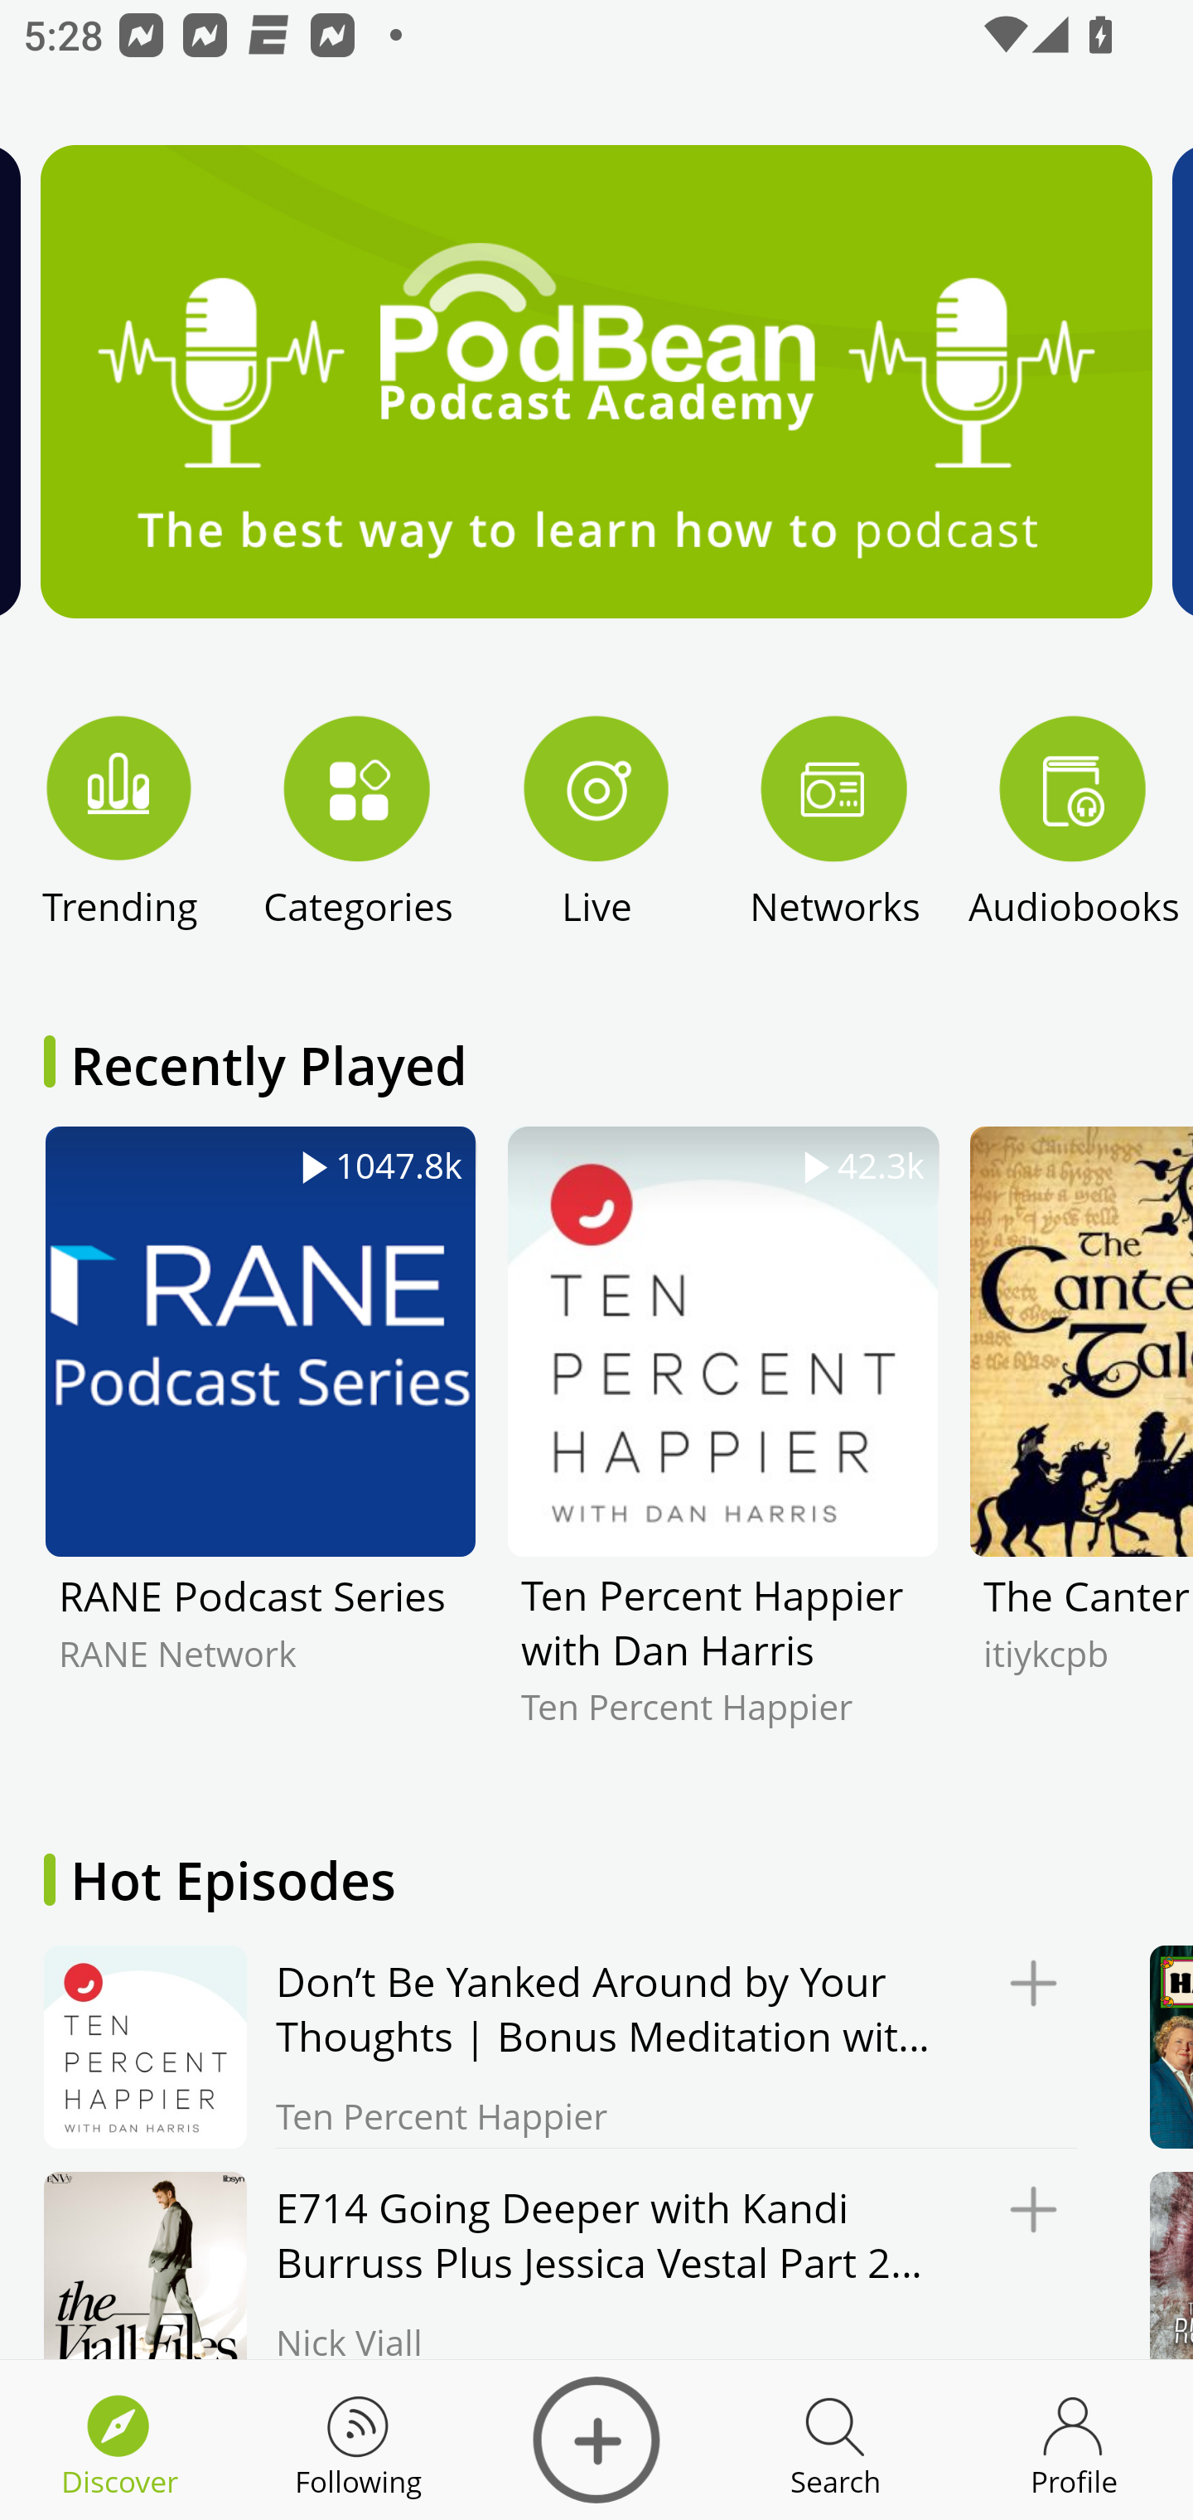  I want to click on Discover, so click(596, 2440).